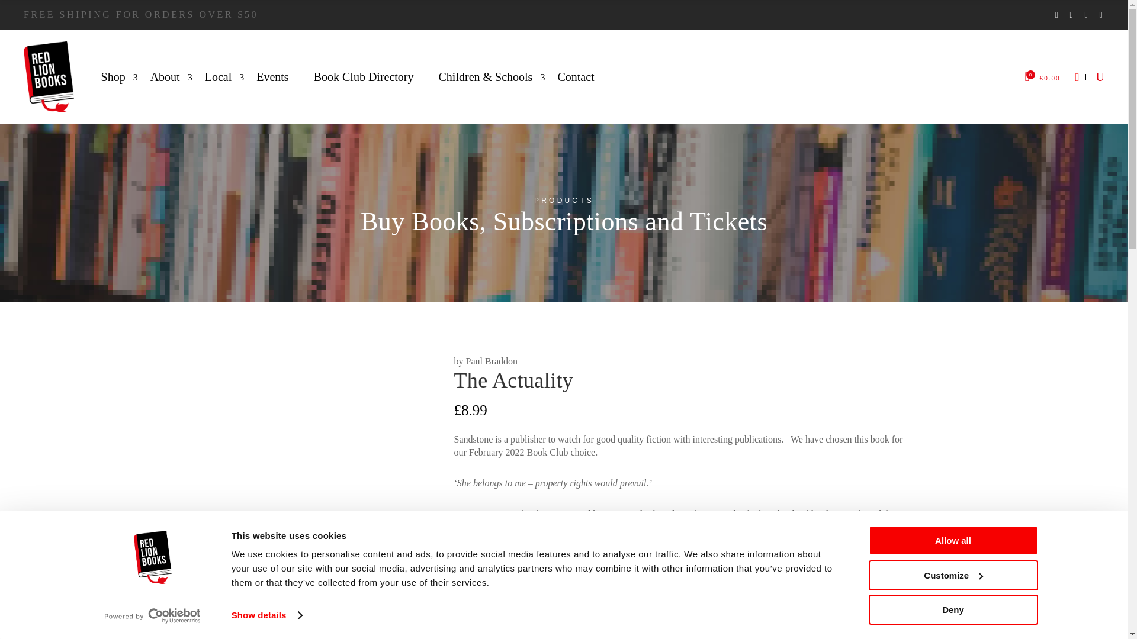 This screenshot has height=639, width=1137. I want to click on Deny, so click(952, 609).